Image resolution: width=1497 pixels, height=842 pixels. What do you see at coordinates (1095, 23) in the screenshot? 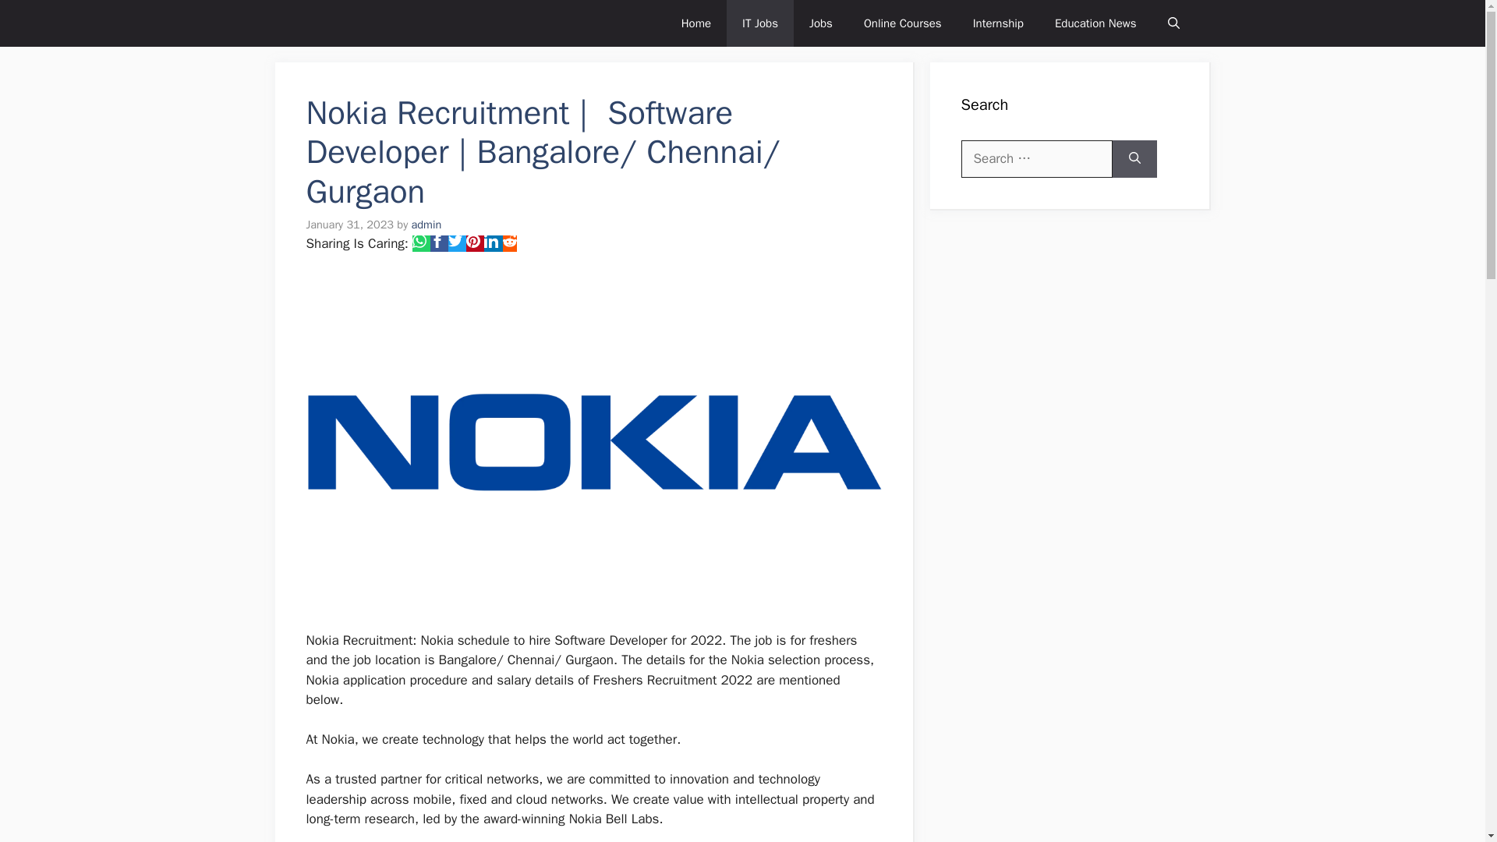
I see `Education News` at bounding box center [1095, 23].